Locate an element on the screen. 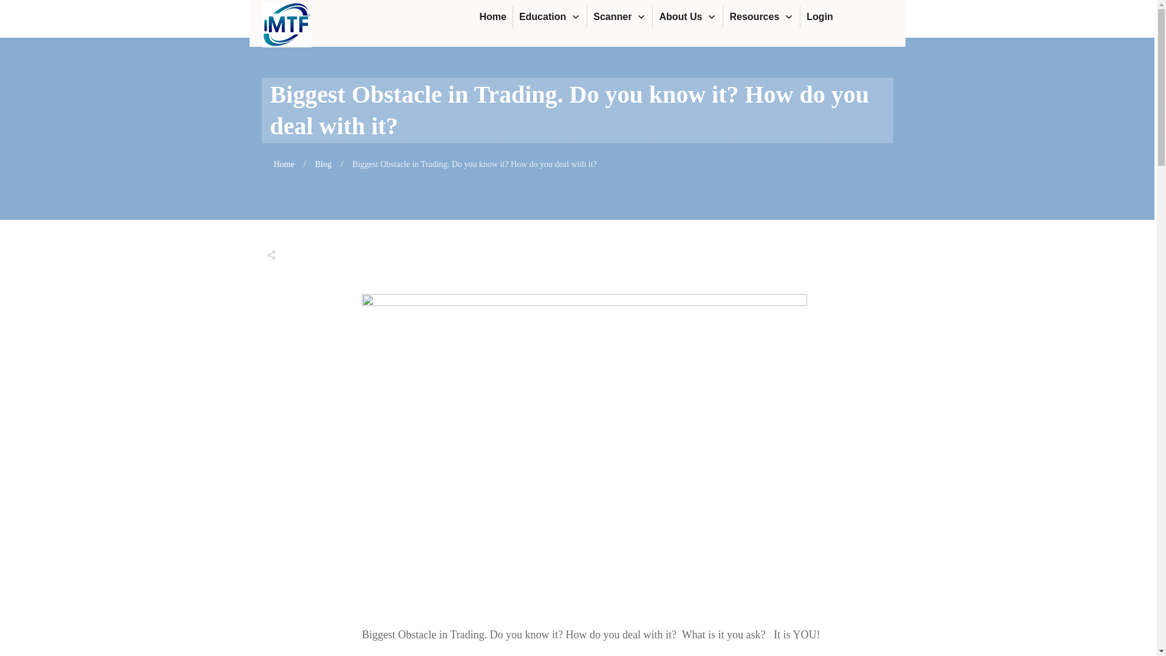 The image size is (1166, 656). Resources is located at coordinates (762, 17).